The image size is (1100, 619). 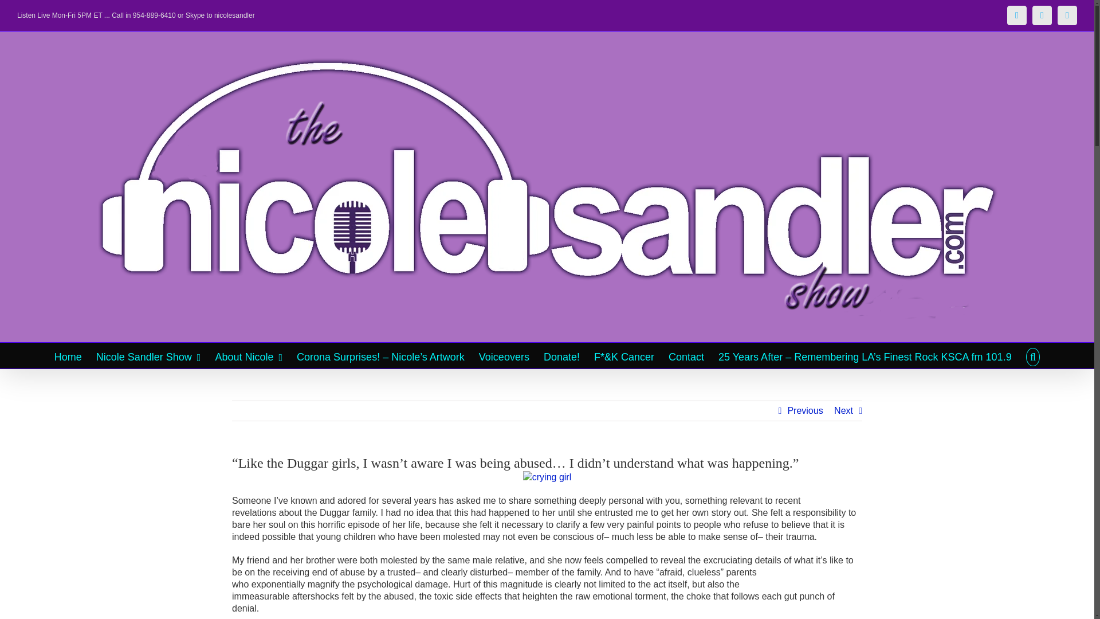 What do you see at coordinates (686, 355) in the screenshot?
I see `Contact` at bounding box center [686, 355].